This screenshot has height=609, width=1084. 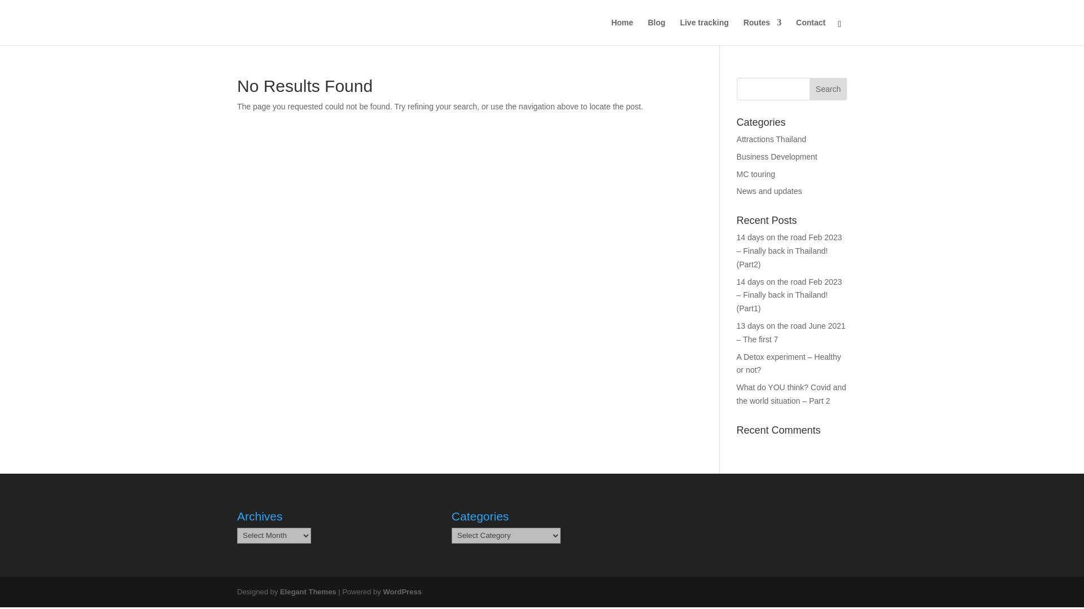 I want to click on Elegant Themes, so click(x=308, y=592).